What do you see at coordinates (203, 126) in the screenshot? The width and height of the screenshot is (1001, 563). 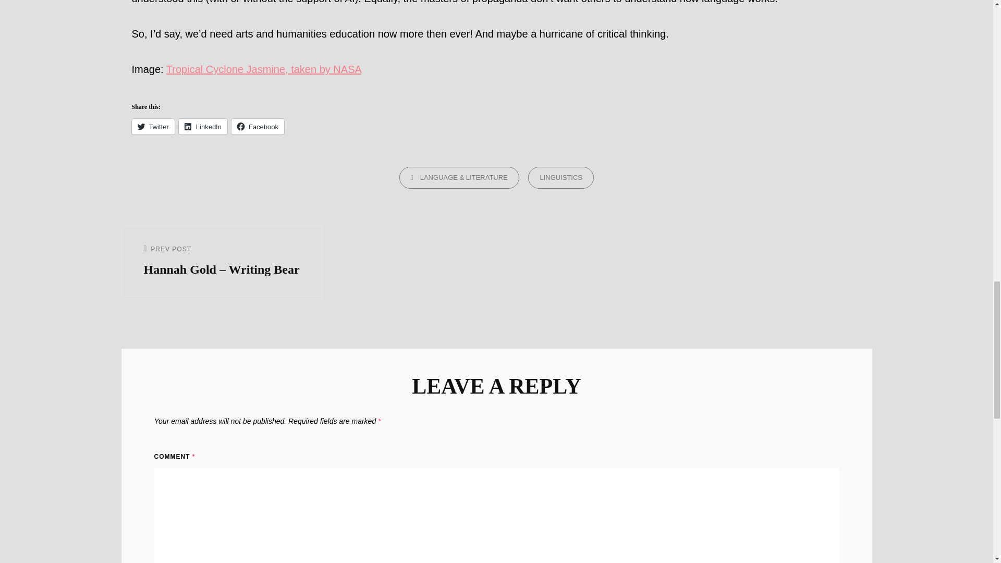 I see `LinkedIn` at bounding box center [203, 126].